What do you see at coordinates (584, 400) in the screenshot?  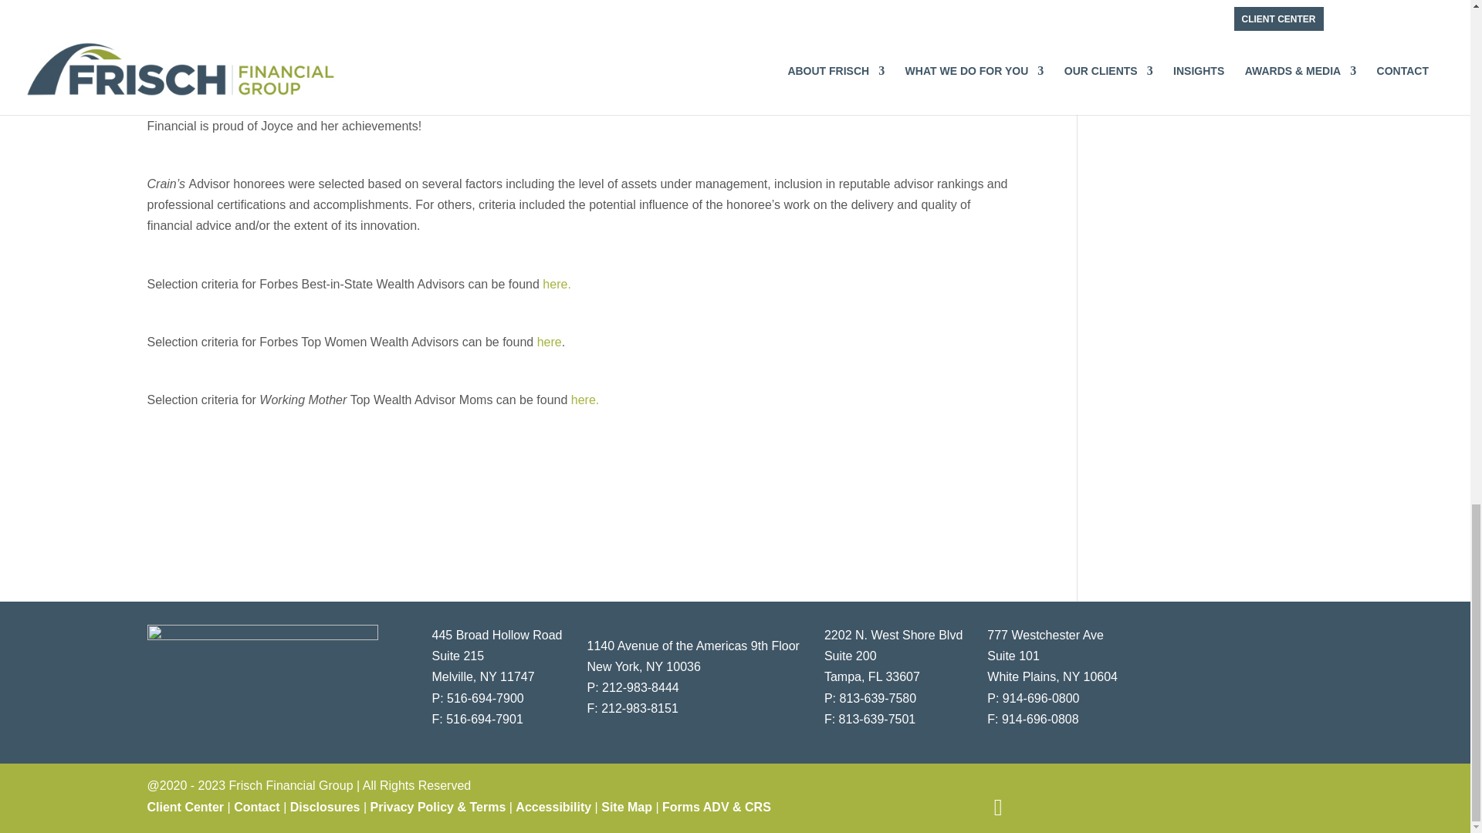 I see `here.` at bounding box center [584, 400].